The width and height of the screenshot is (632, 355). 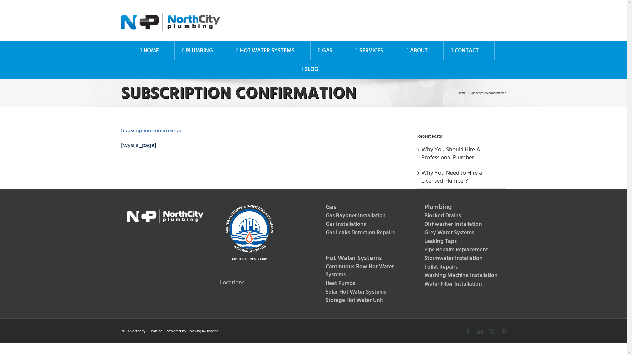 I want to click on SERVICES, so click(x=369, y=51).